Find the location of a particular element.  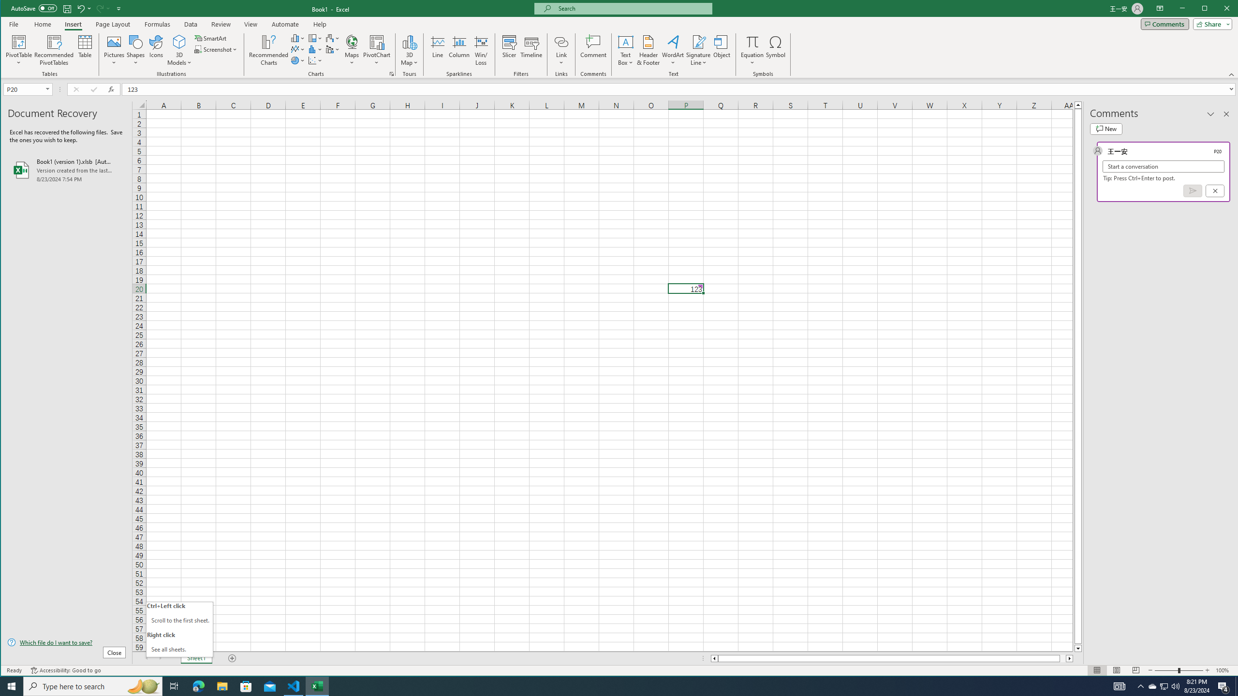

3D Map is located at coordinates (409, 50).